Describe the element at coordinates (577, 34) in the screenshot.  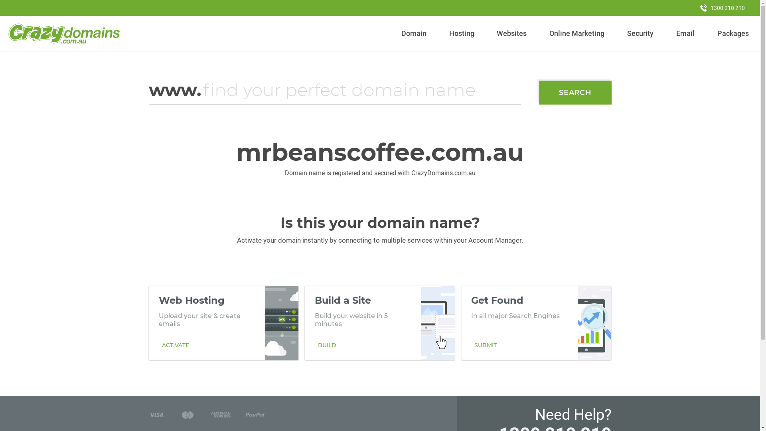
I see `Online Marketing` at that location.